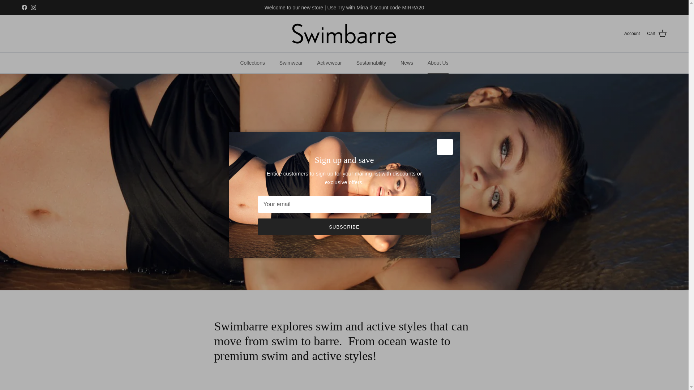  I want to click on About Us, so click(438, 63).